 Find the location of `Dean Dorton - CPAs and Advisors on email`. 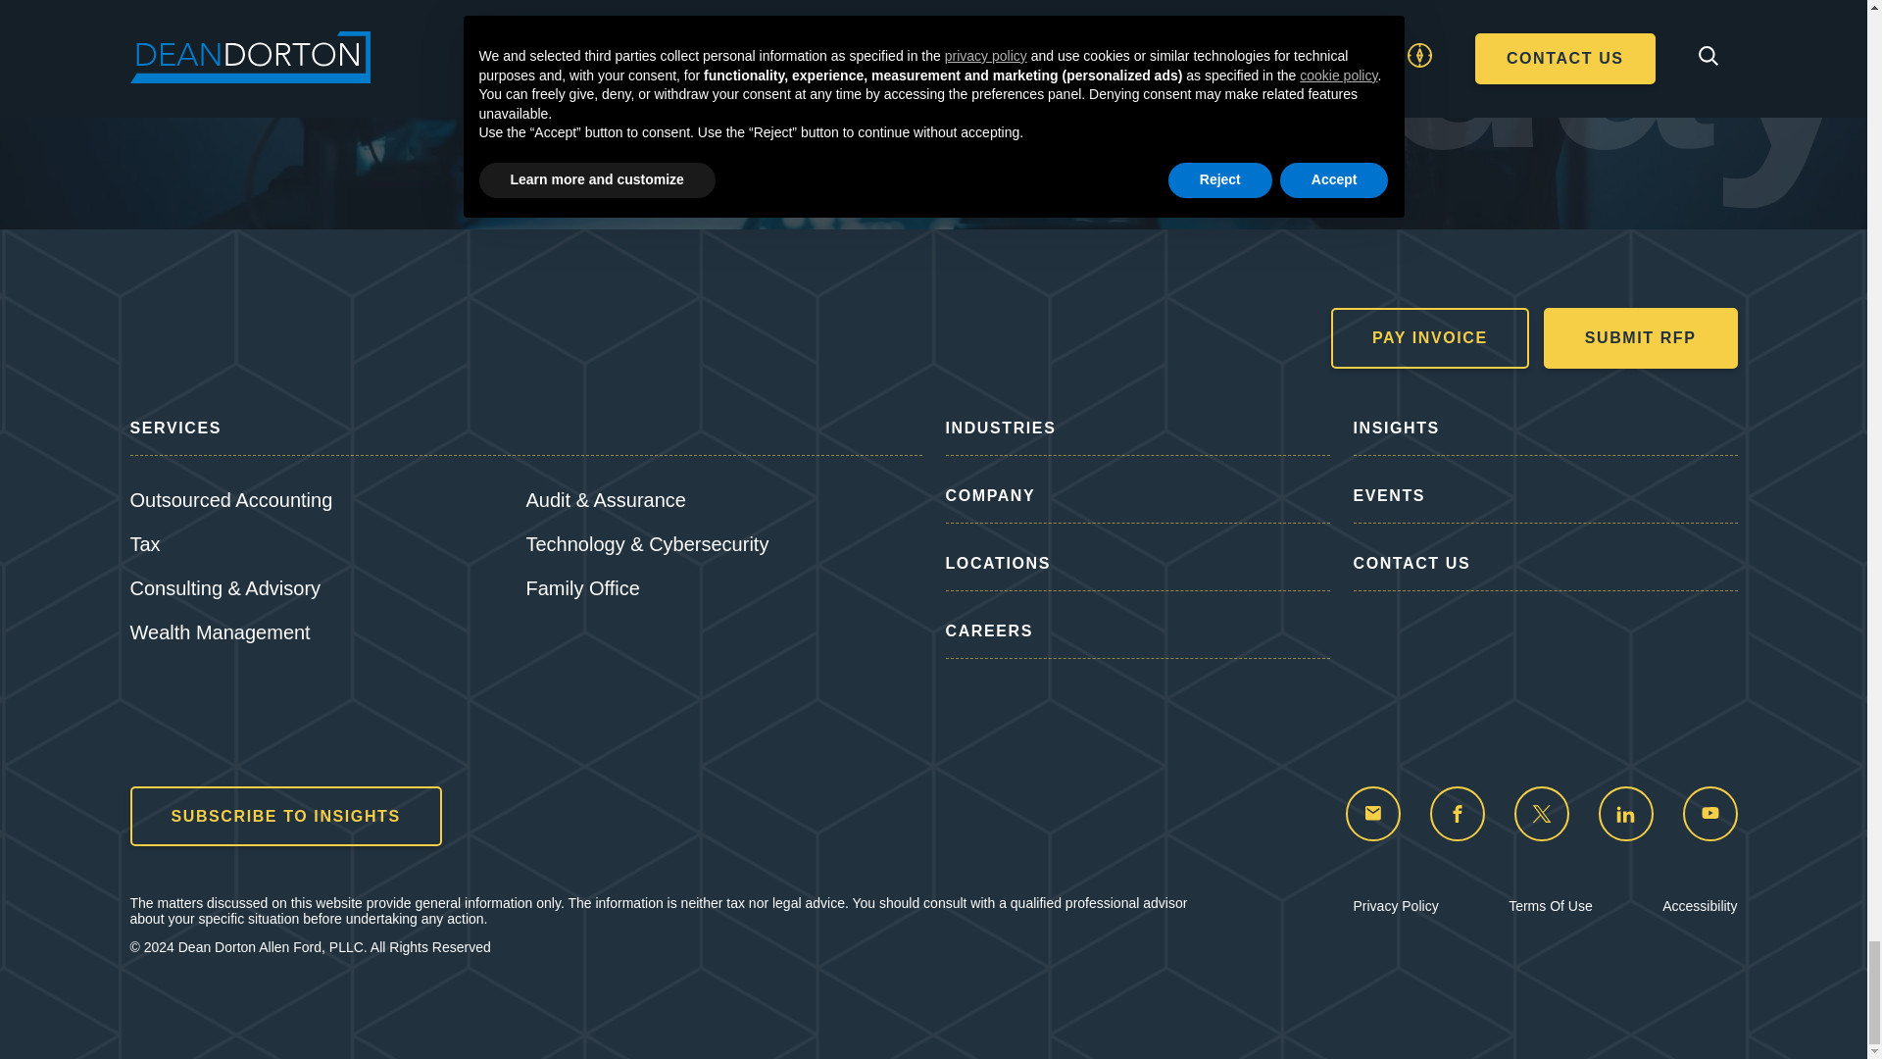

Dean Dorton - CPAs and Advisors on email is located at coordinates (1372, 814).